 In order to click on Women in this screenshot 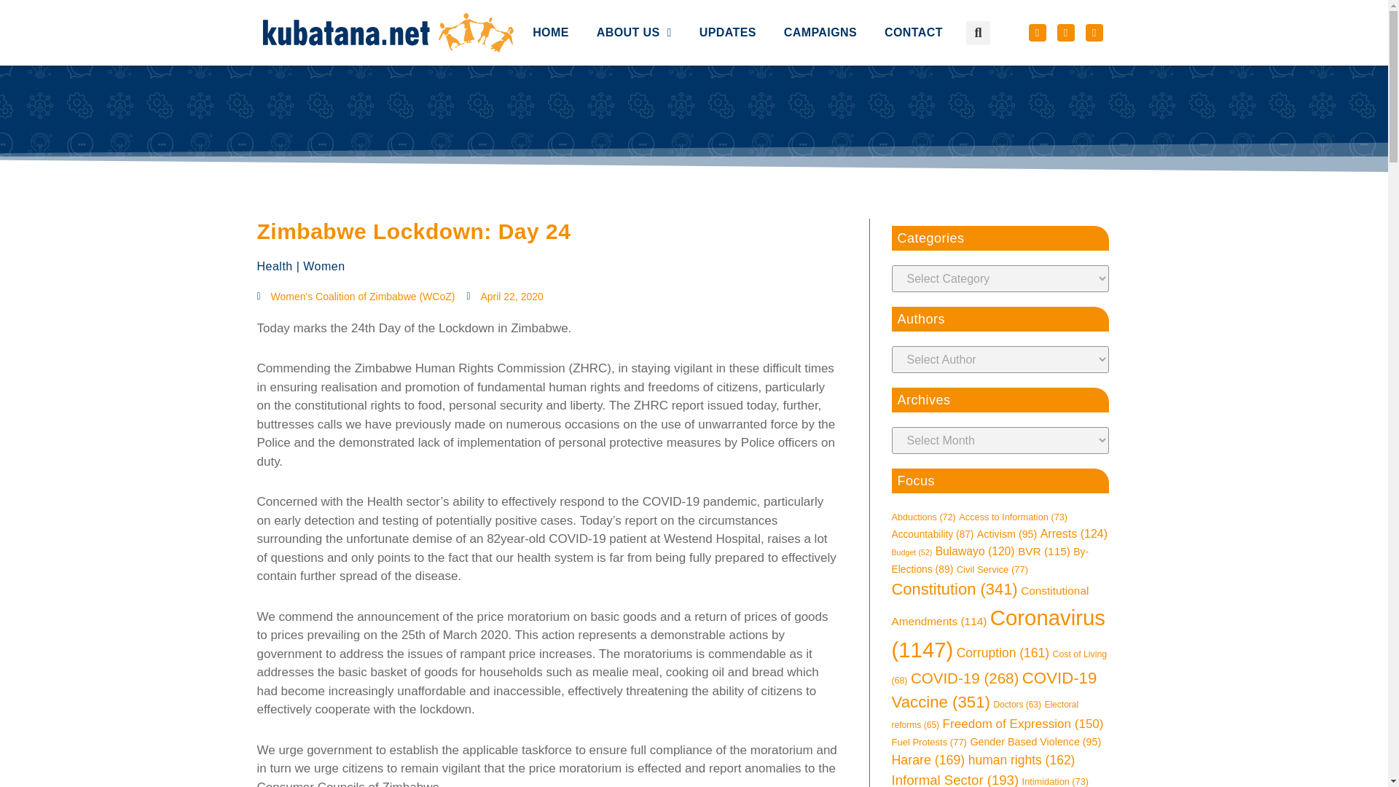, I will do `click(324, 266)`.